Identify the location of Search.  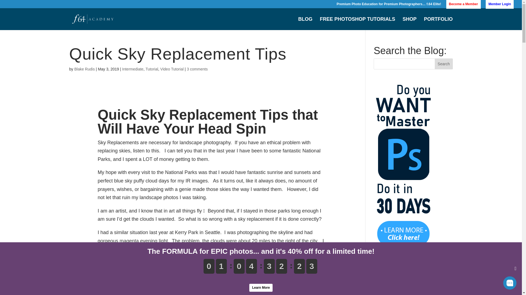
(444, 64).